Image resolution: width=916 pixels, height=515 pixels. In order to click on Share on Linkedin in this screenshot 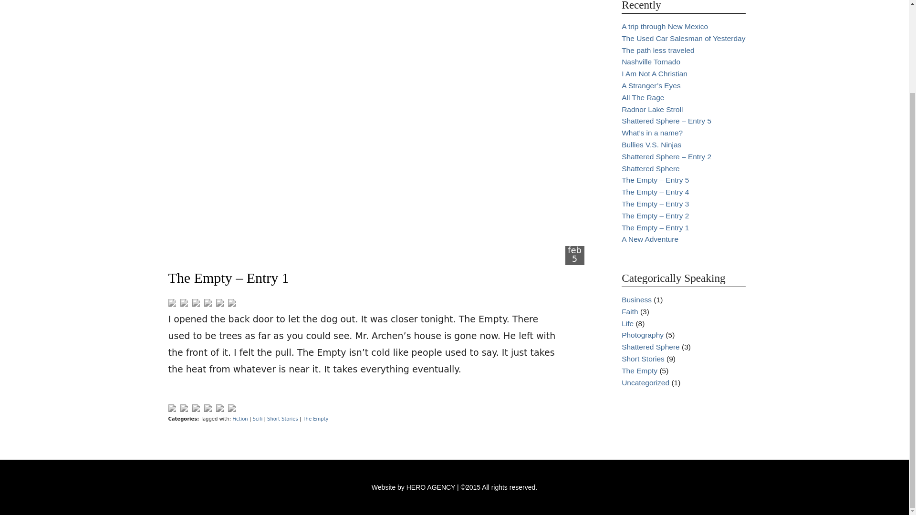, I will do `click(220, 303)`.